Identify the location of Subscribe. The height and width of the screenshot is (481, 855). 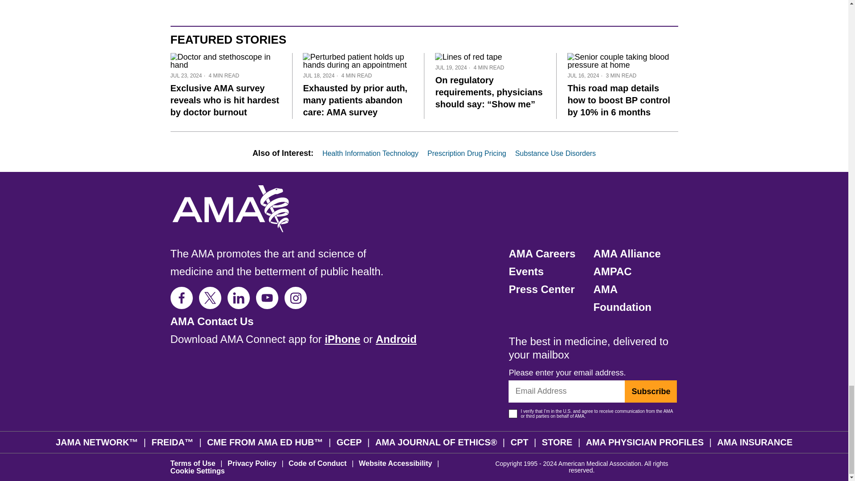
(651, 391).